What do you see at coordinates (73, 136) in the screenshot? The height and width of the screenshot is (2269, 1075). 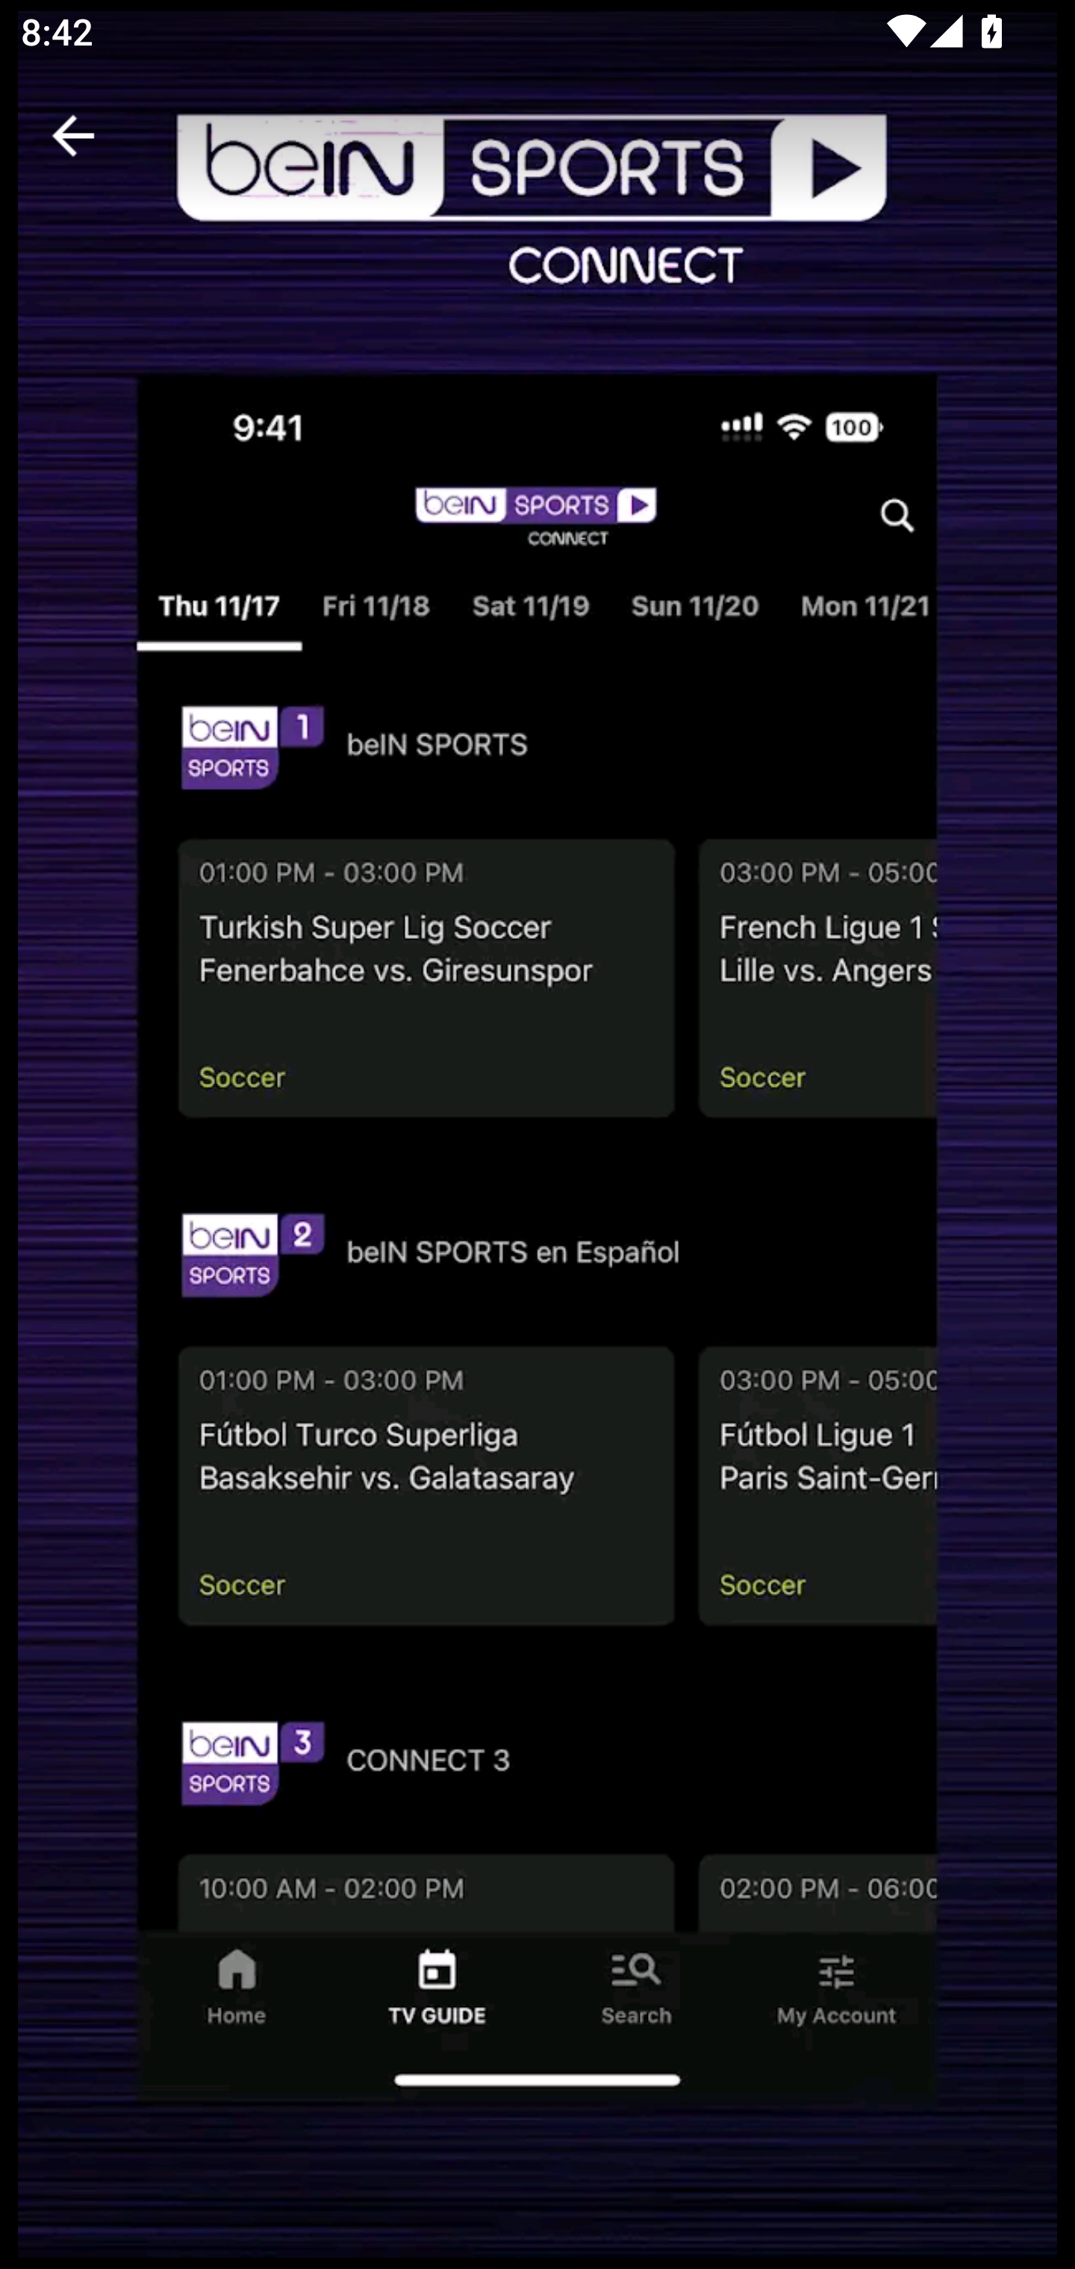 I see `Back` at bounding box center [73, 136].